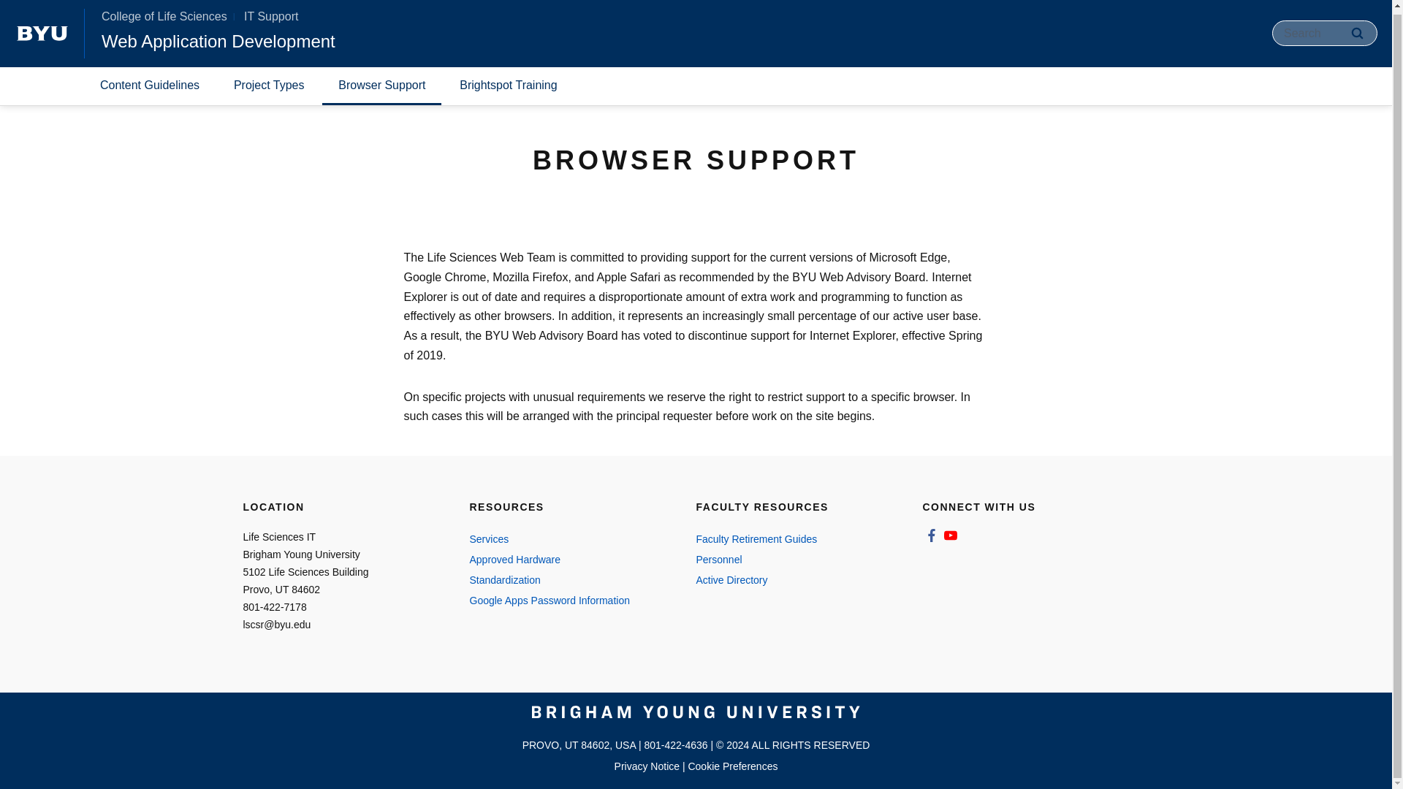 Image resolution: width=1403 pixels, height=789 pixels. Describe the element at coordinates (269, 83) in the screenshot. I see `Project Types` at that location.